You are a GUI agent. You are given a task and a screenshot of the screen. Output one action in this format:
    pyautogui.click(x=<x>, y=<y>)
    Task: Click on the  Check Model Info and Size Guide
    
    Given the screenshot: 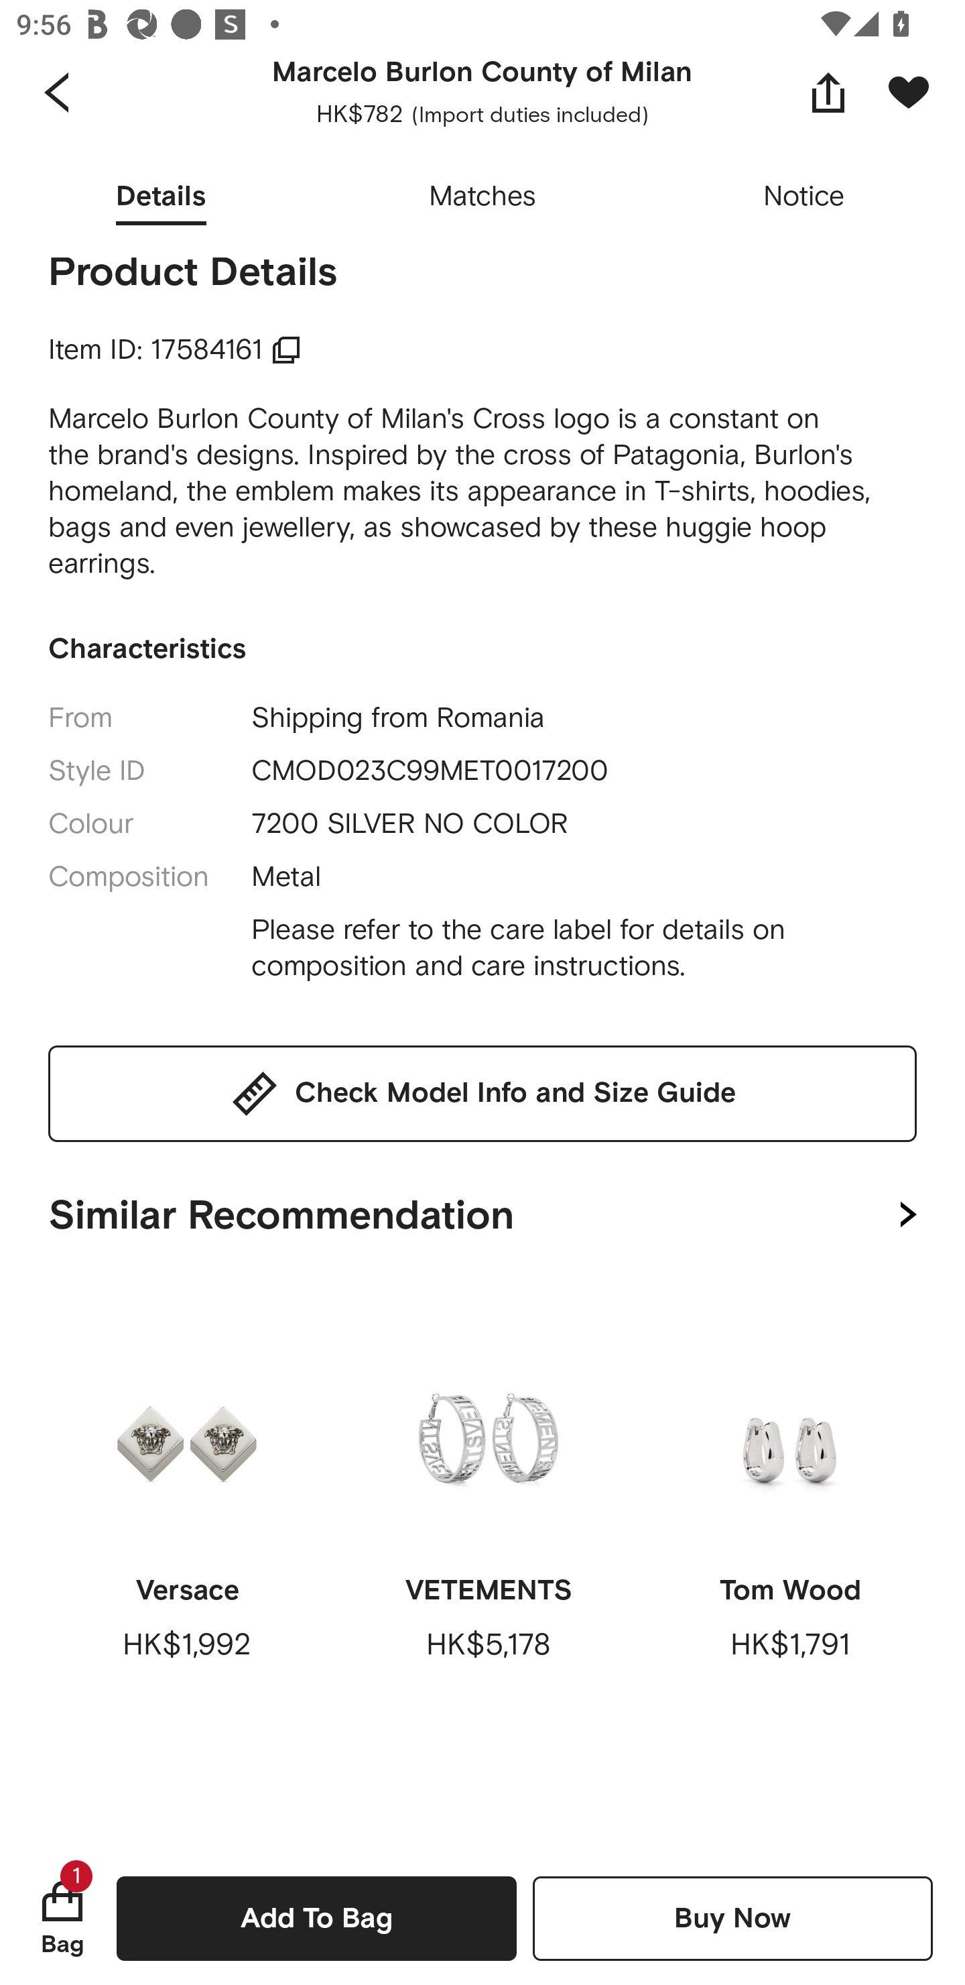 What is the action you would take?
    pyautogui.click(x=482, y=1093)
    